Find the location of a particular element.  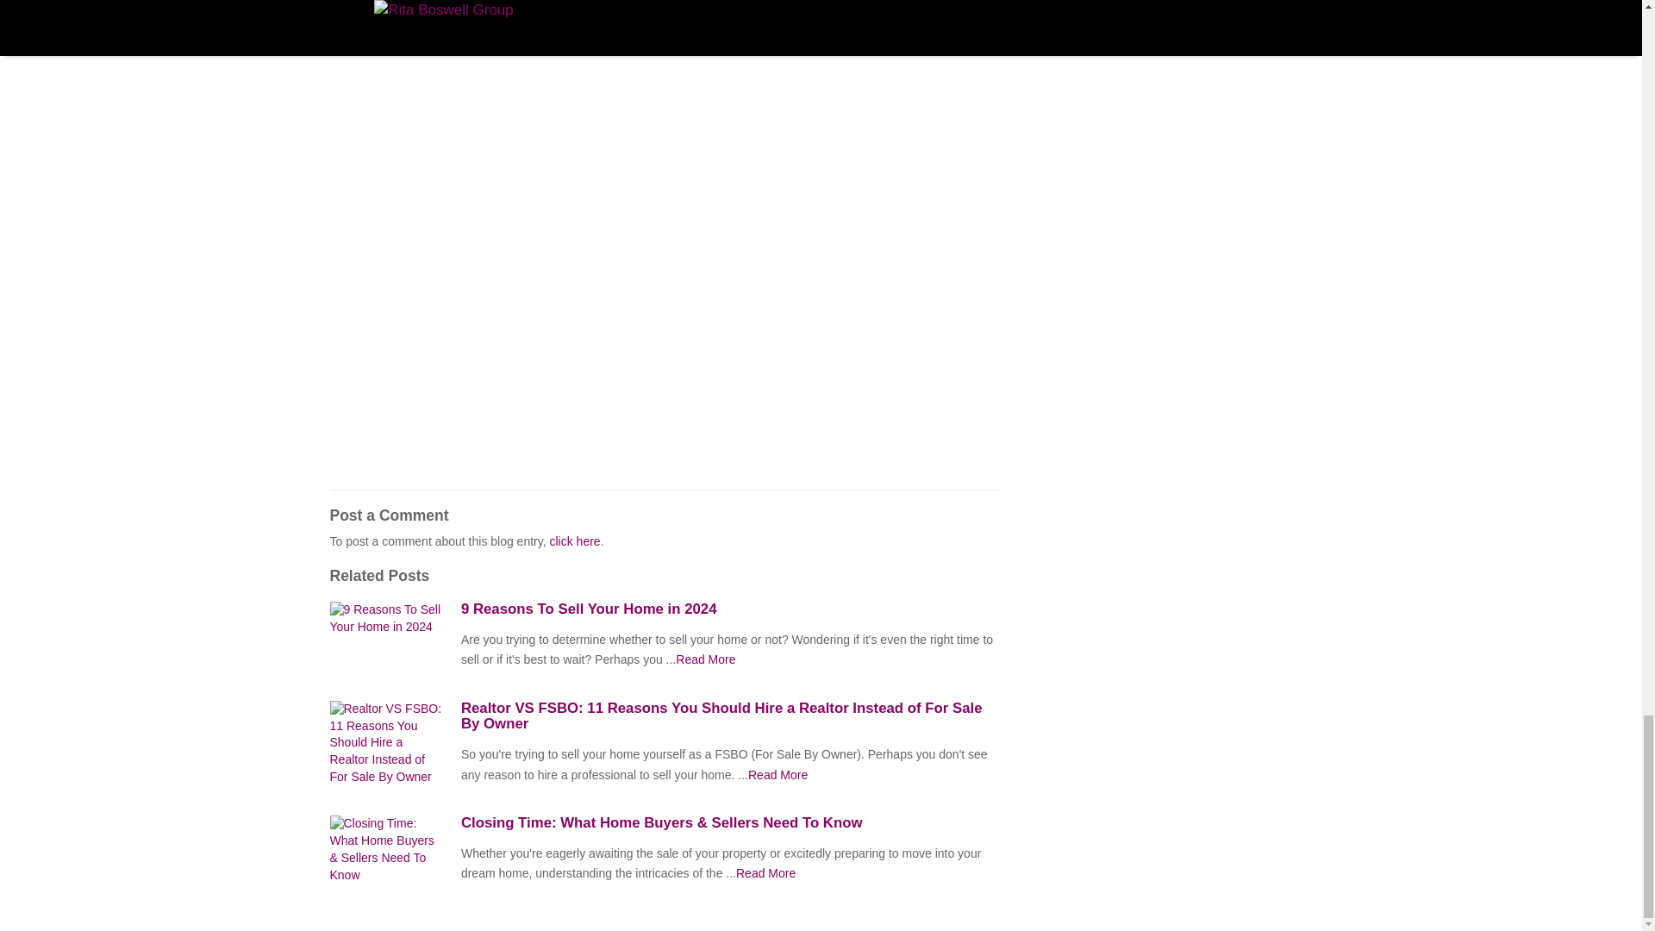

9 Reasons To Sell Your Home in 2024 is located at coordinates (731, 609).